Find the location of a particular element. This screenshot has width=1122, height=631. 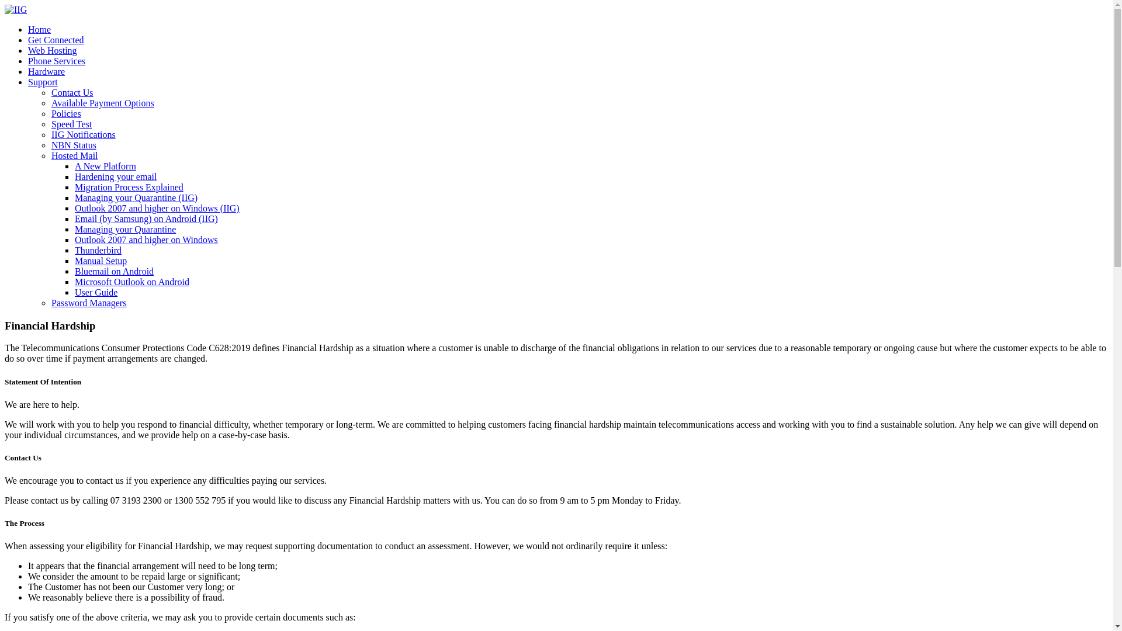

Thunderbird is located at coordinates (98, 250).